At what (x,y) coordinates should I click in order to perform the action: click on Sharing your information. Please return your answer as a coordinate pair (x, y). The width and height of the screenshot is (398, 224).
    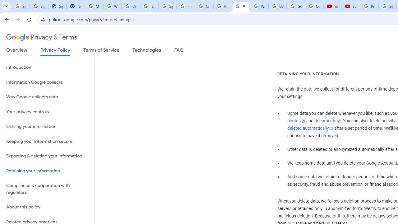
    Looking at the image, I should click on (47, 127).